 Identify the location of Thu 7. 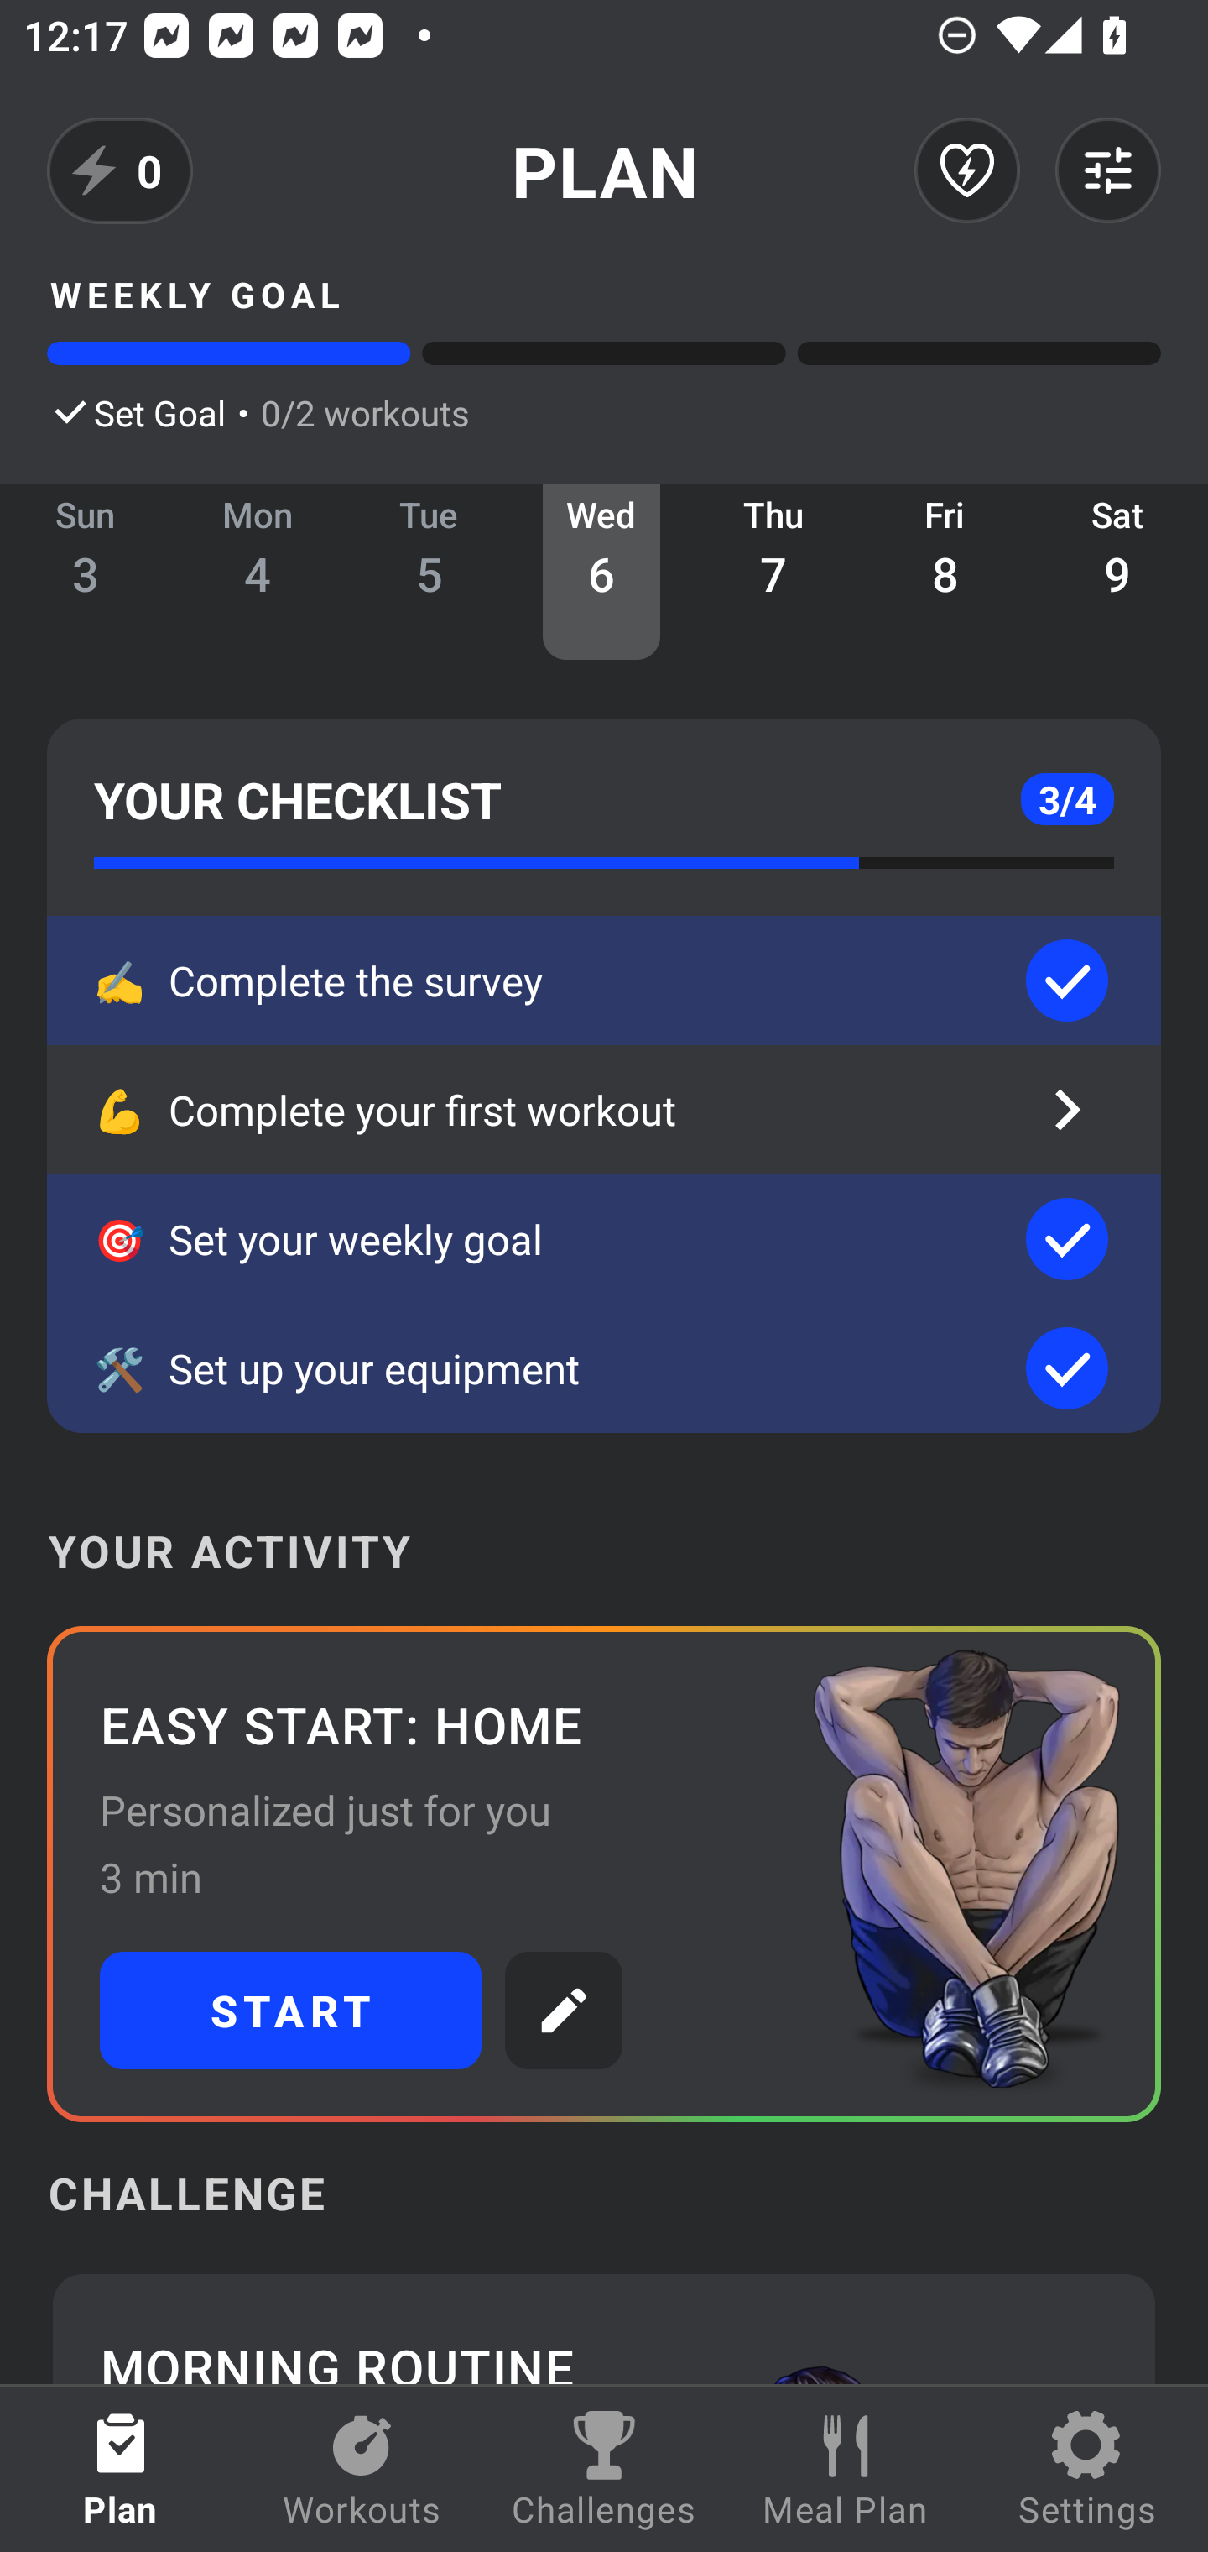
(773, 571).